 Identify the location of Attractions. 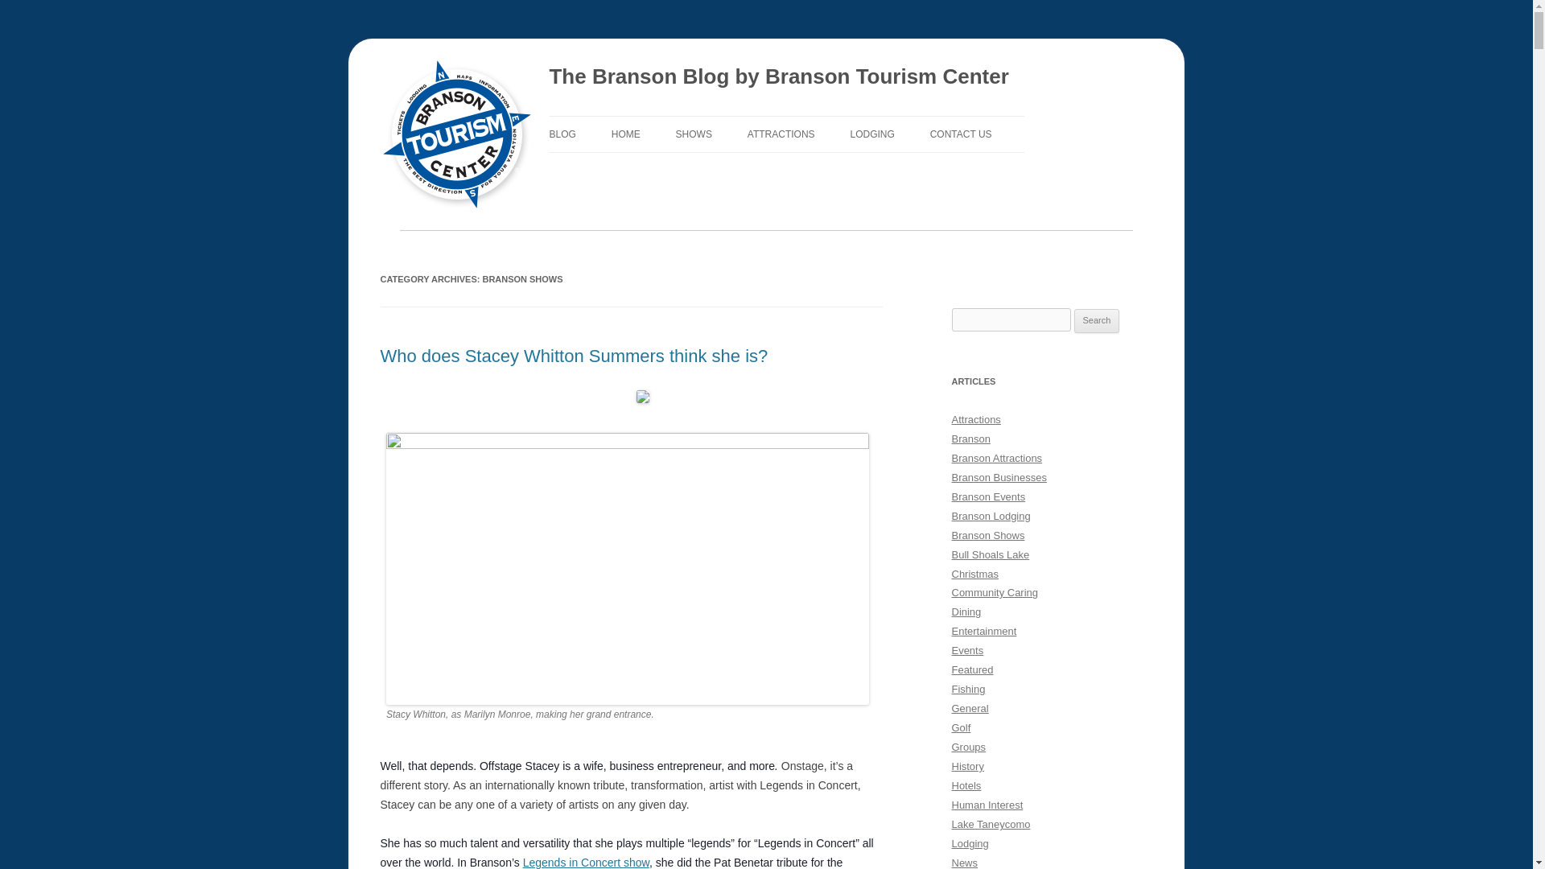
(781, 134).